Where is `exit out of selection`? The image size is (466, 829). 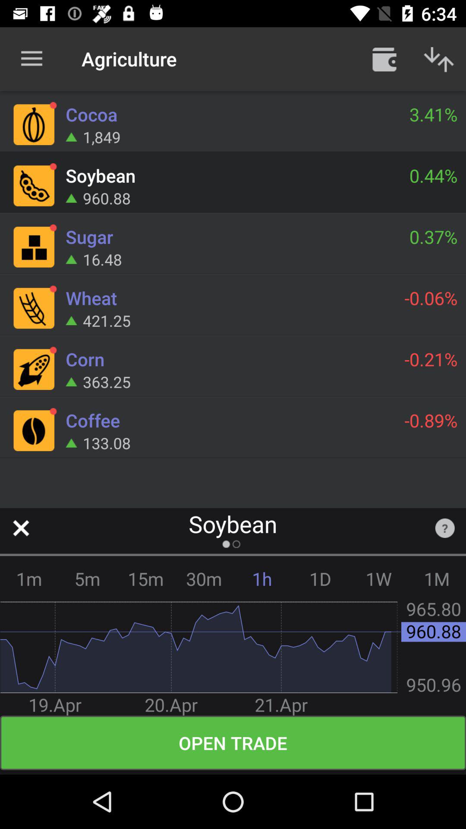 exit out of selection is located at coordinates (21, 528).